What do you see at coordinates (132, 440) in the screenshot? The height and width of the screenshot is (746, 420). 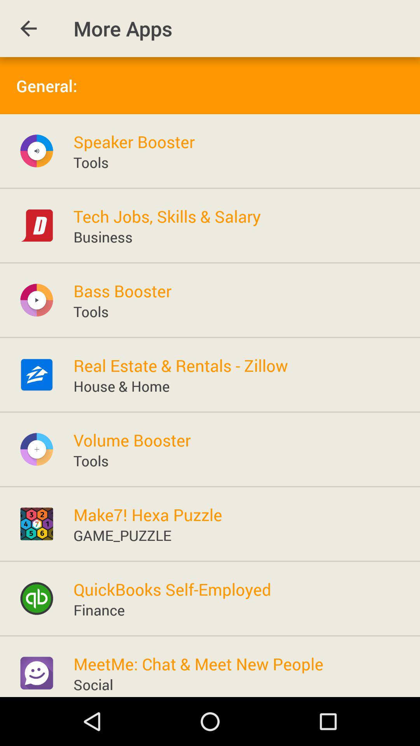 I see `open the volume booster item` at bounding box center [132, 440].